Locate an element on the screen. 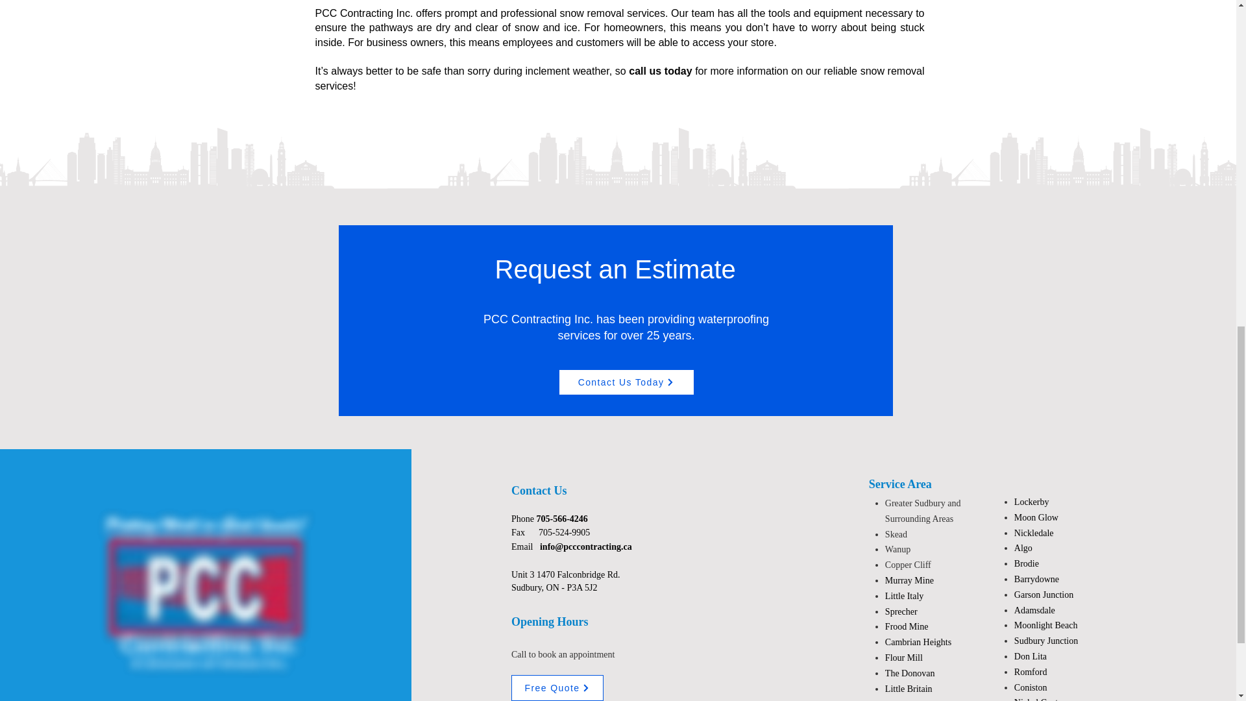 This screenshot has height=701, width=1246. .ca  is located at coordinates (627, 546).